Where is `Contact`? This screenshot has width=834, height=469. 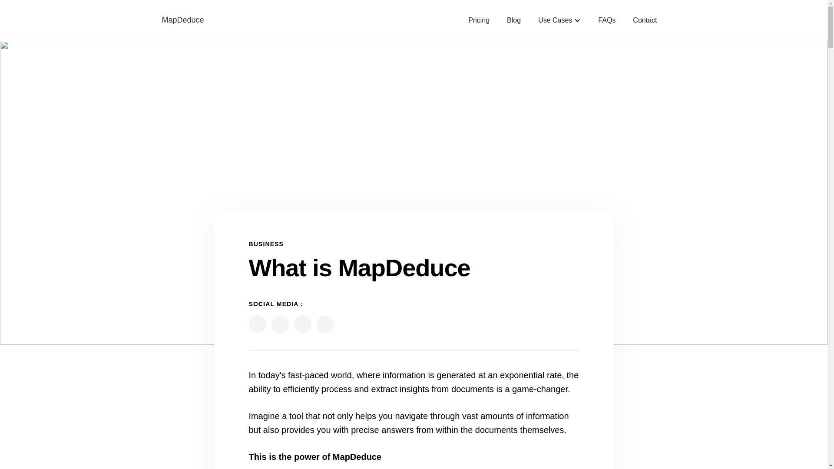
Contact is located at coordinates (645, 20).